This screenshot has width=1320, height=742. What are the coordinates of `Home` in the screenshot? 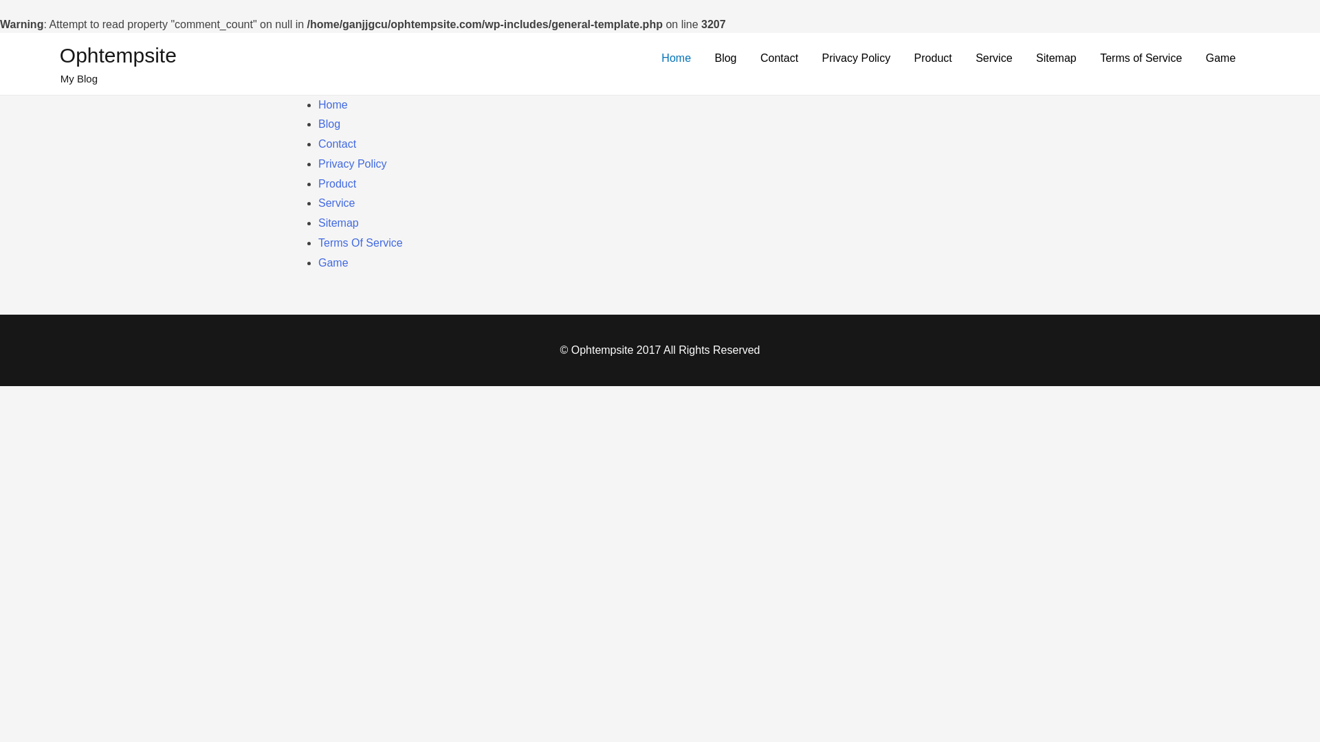 It's located at (675, 58).